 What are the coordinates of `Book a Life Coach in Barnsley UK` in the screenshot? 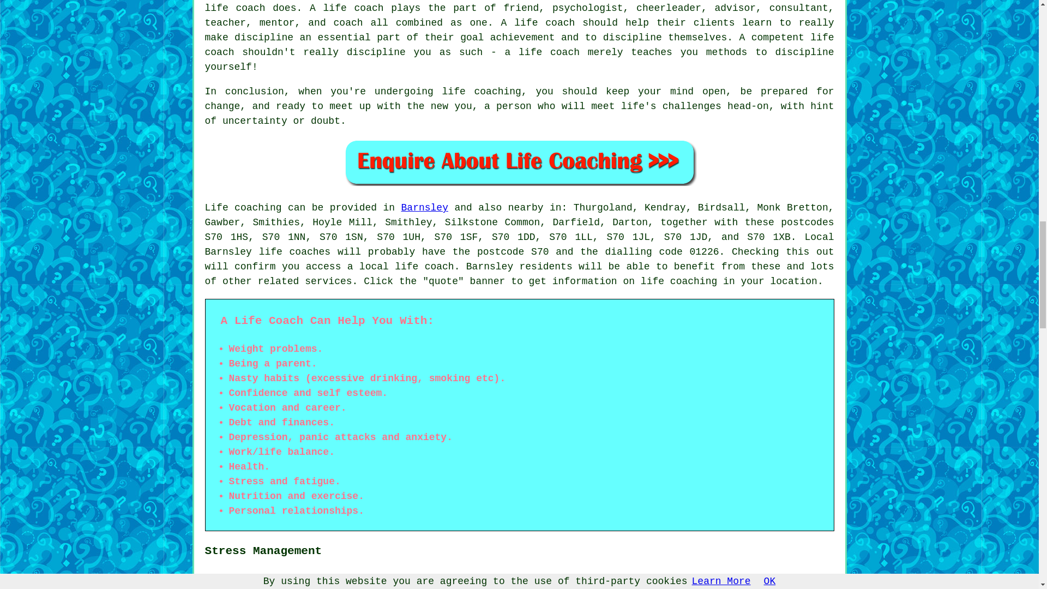 It's located at (519, 162).